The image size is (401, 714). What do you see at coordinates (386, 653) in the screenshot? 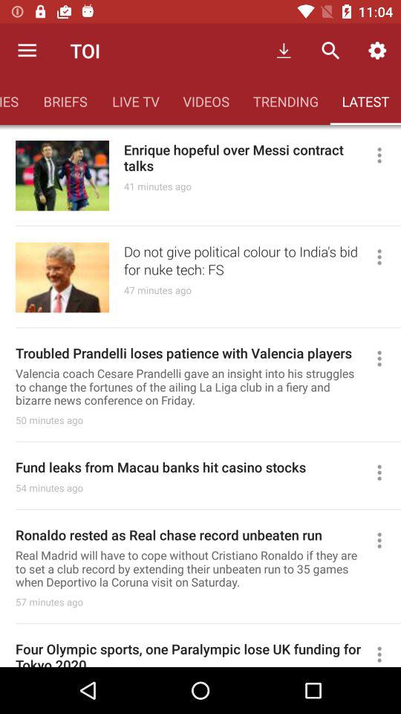
I see `open article options` at bounding box center [386, 653].